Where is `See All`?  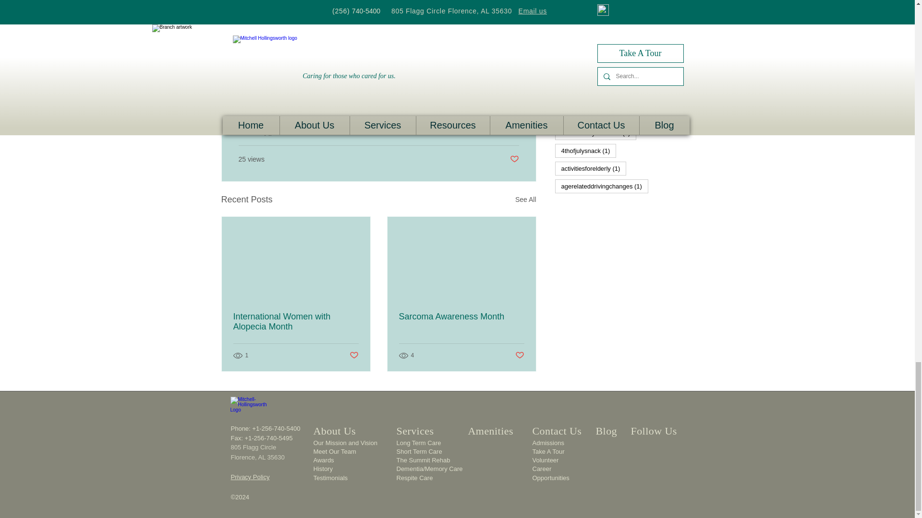 See All is located at coordinates (526, 200).